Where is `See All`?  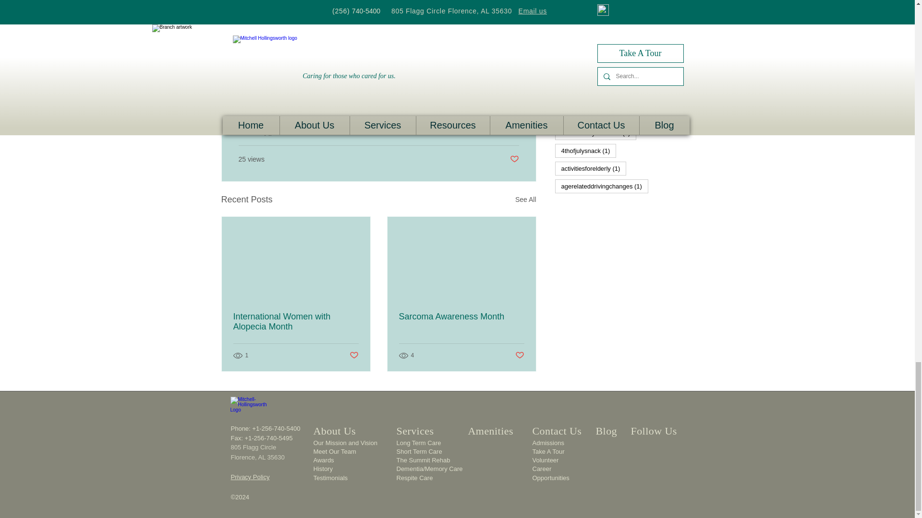 See All is located at coordinates (526, 200).